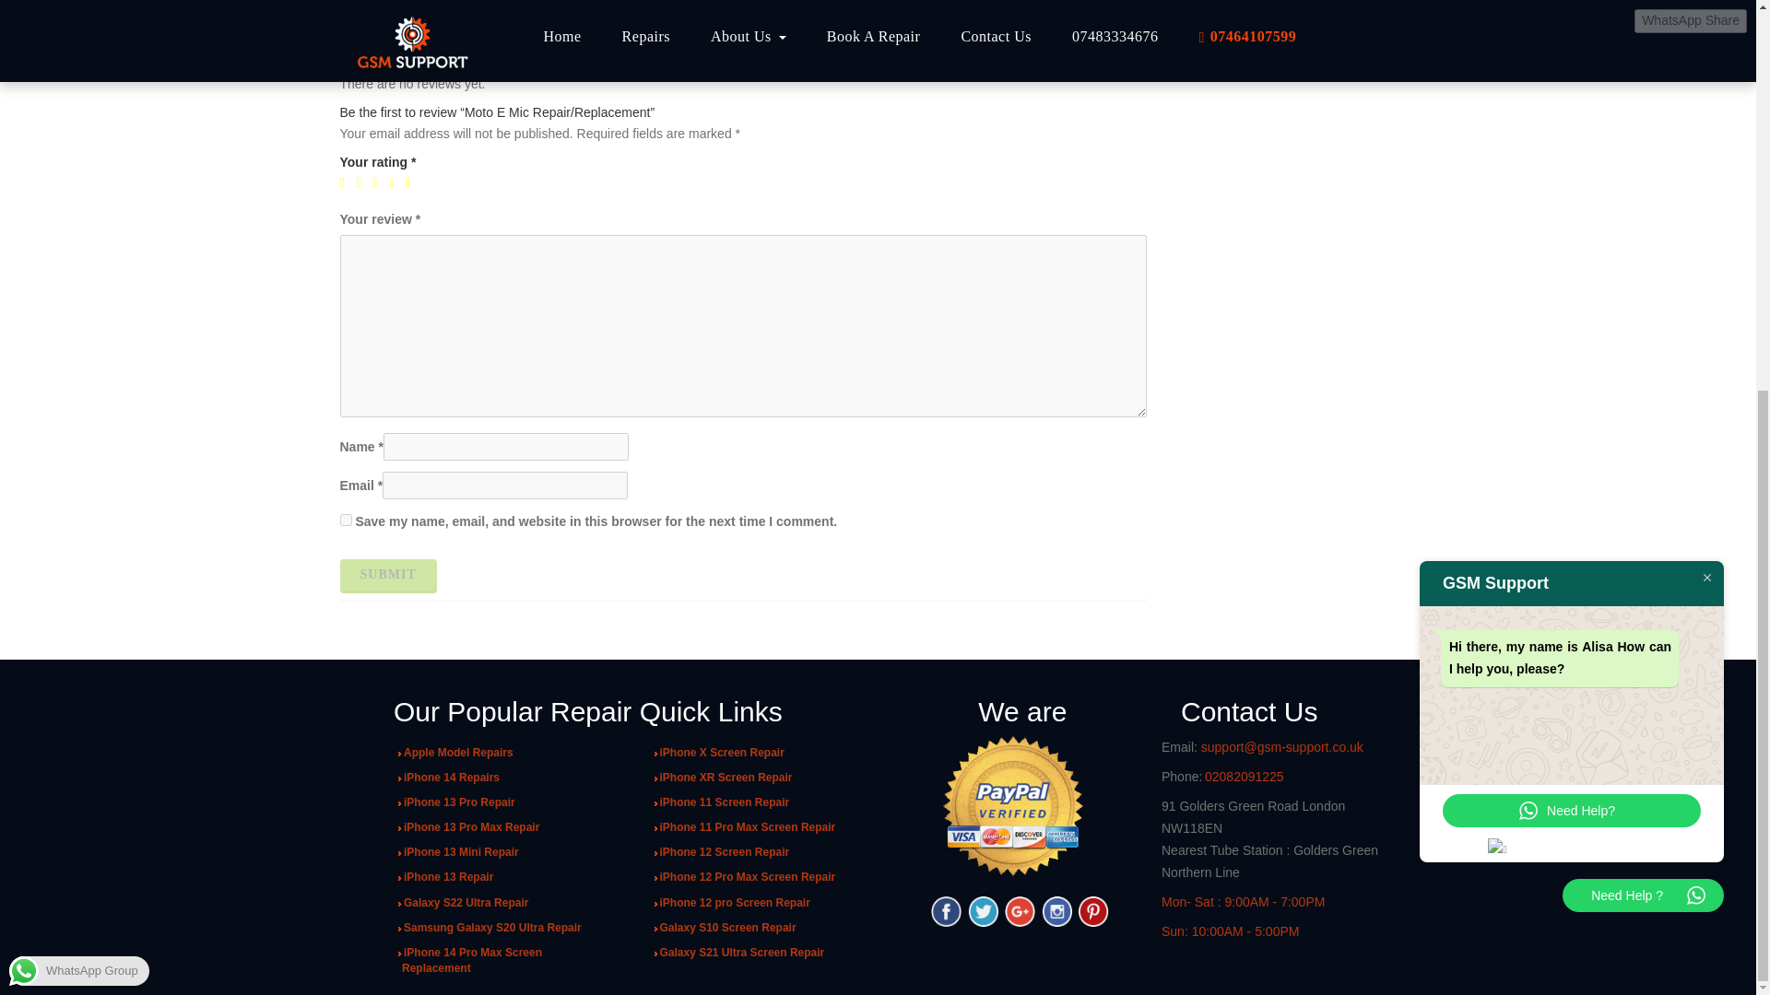  I want to click on 1, so click(346, 183).